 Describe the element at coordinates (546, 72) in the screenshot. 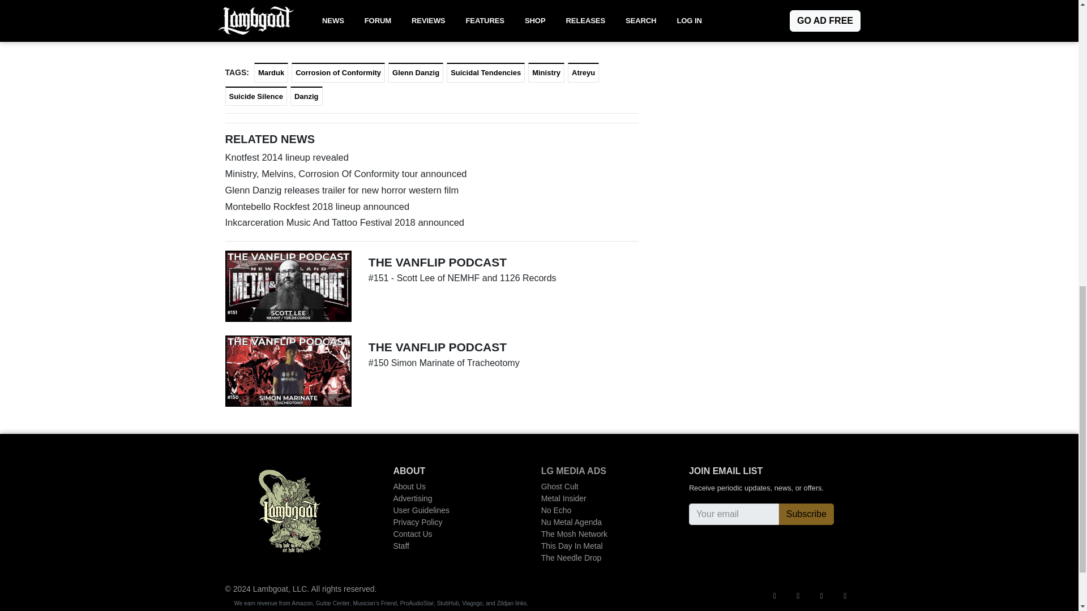

I see `Ministry` at that location.